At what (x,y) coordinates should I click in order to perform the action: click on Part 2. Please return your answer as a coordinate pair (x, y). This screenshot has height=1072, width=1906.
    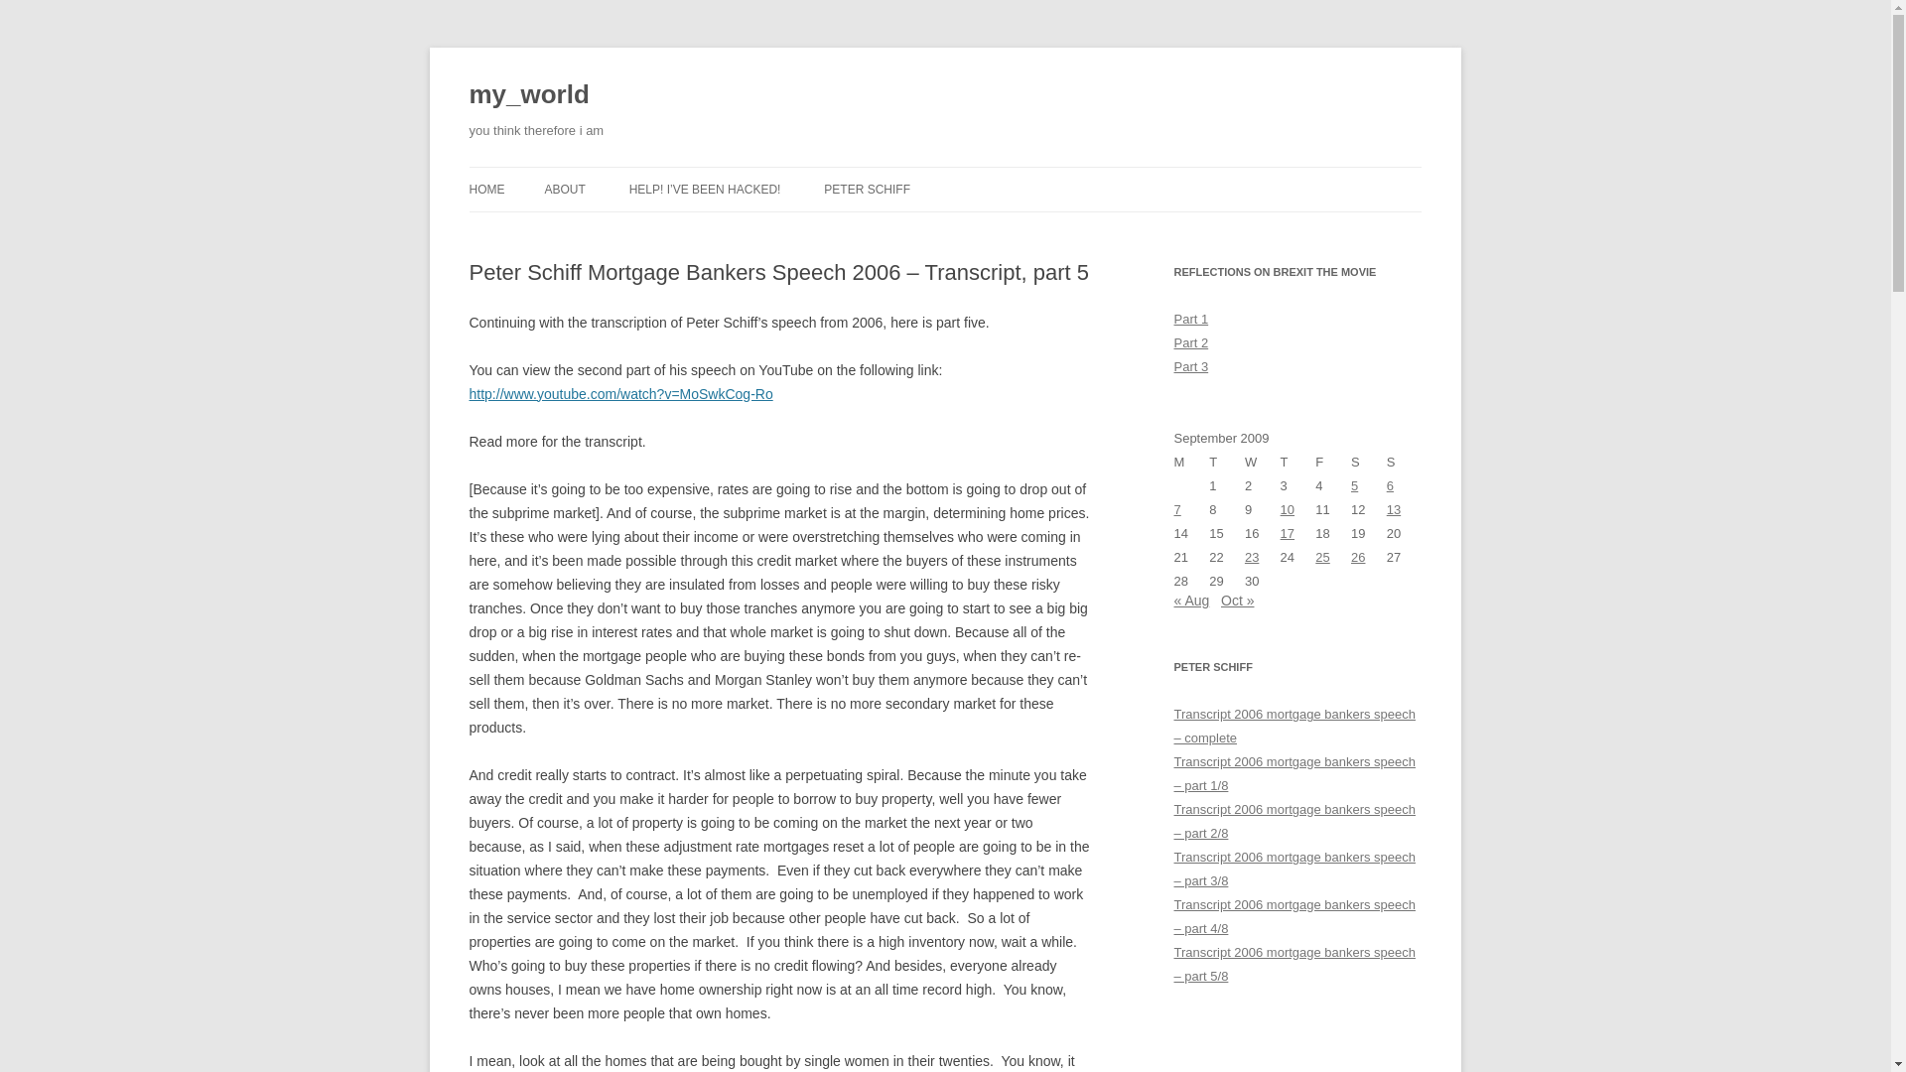
    Looking at the image, I should click on (1191, 343).